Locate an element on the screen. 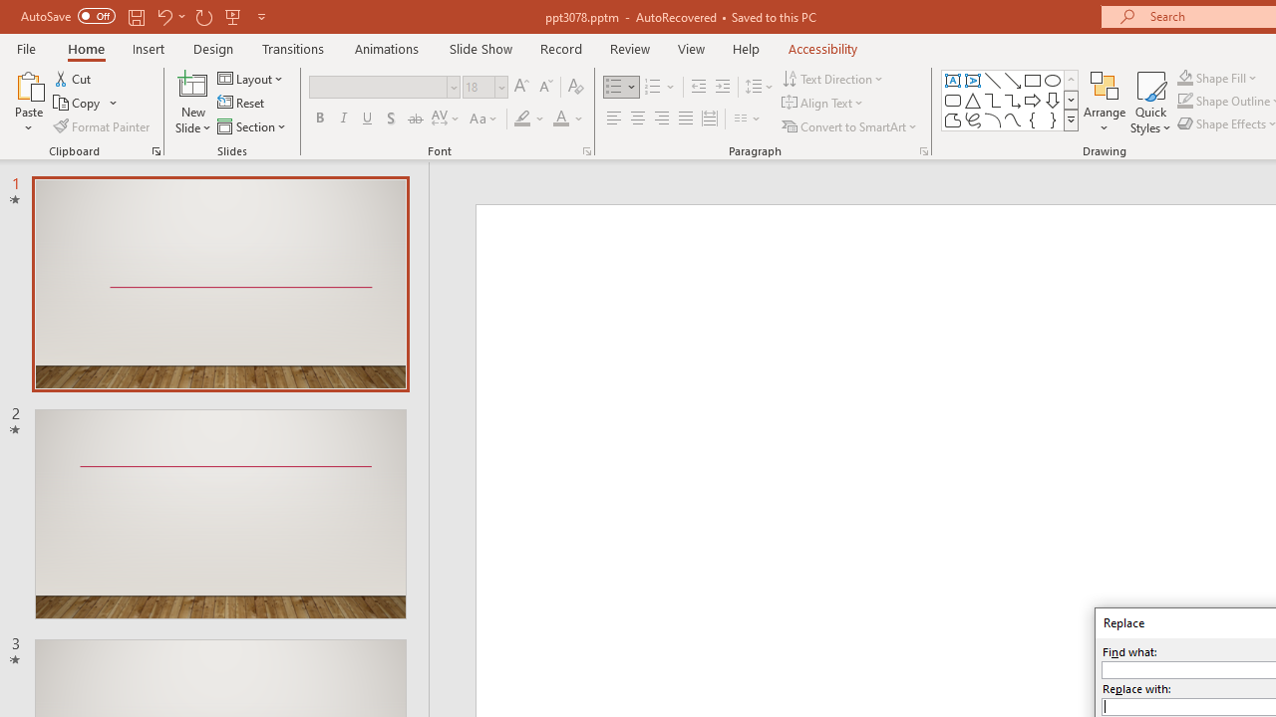  Text Highlight Color Yellow is located at coordinates (522, 119).